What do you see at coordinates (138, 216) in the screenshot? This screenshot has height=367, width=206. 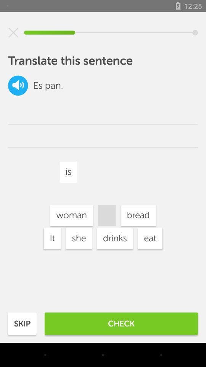 I see `turn off the item to the right of the is icon` at bounding box center [138, 216].